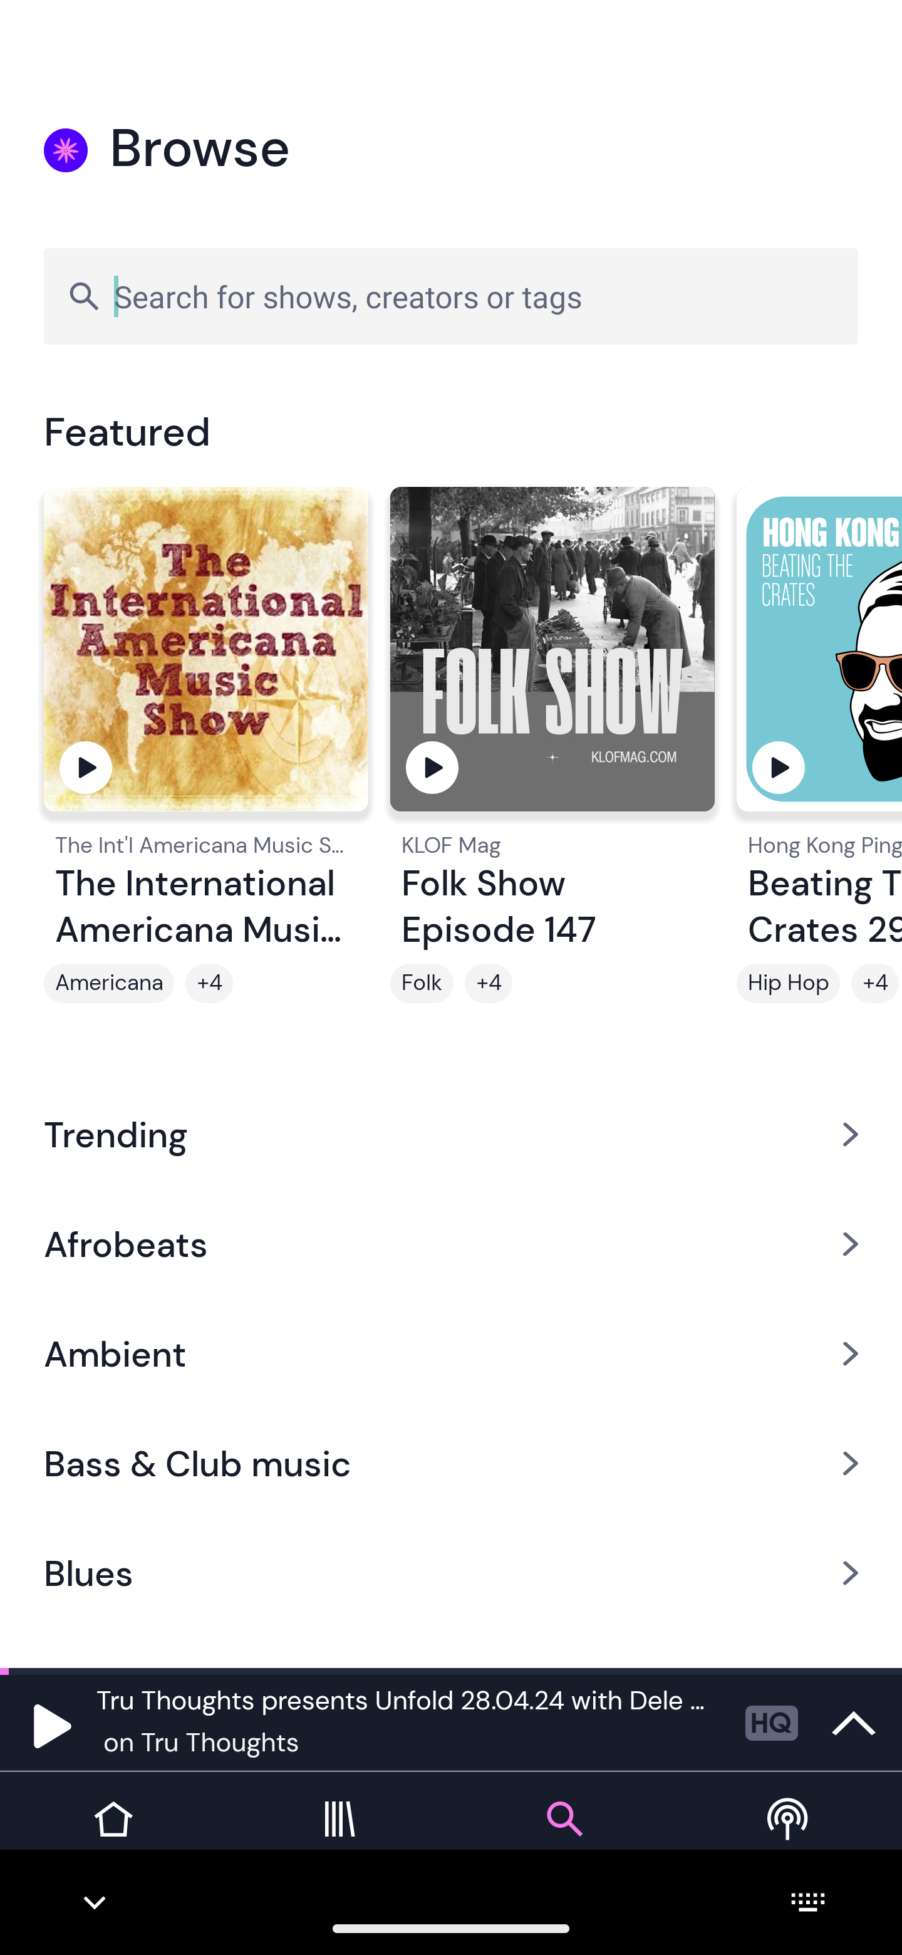 Image resolution: width=902 pixels, height=1955 pixels. Describe the element at coordinates (451, 1573) in the screenshot. I see `Blues` at that location.